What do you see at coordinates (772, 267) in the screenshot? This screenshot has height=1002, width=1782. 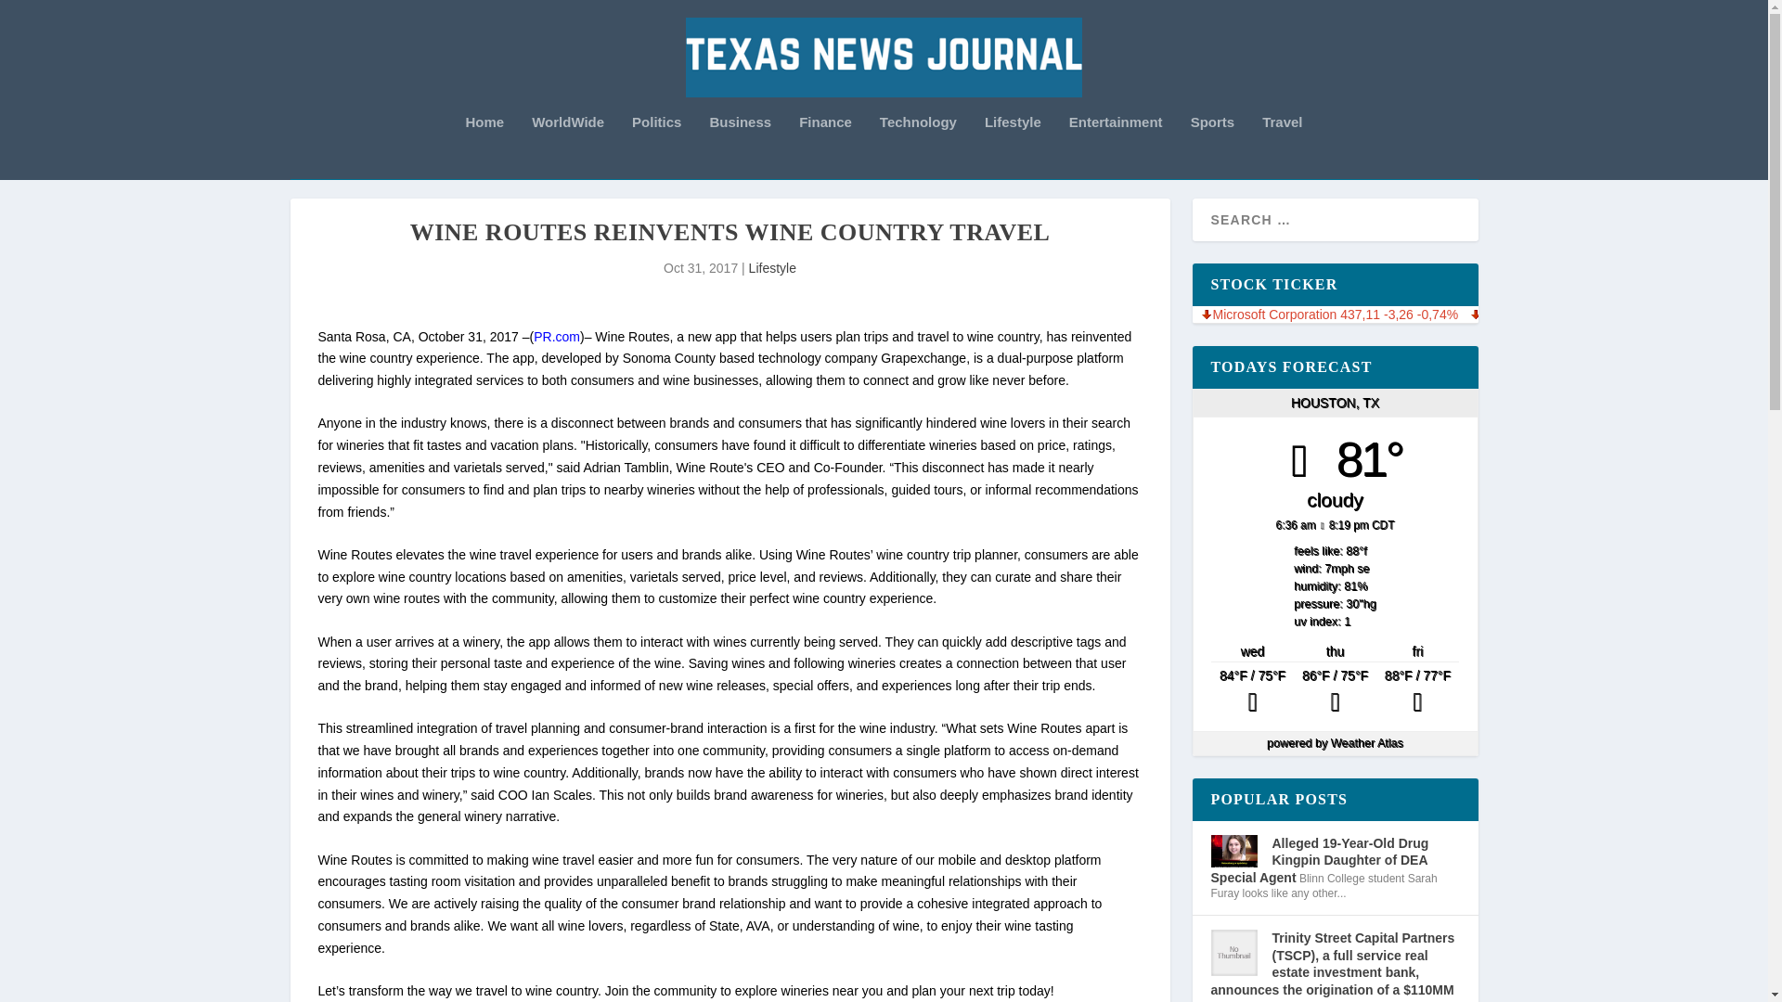 I see `Lifestyle` at bounding box center [772, 267].